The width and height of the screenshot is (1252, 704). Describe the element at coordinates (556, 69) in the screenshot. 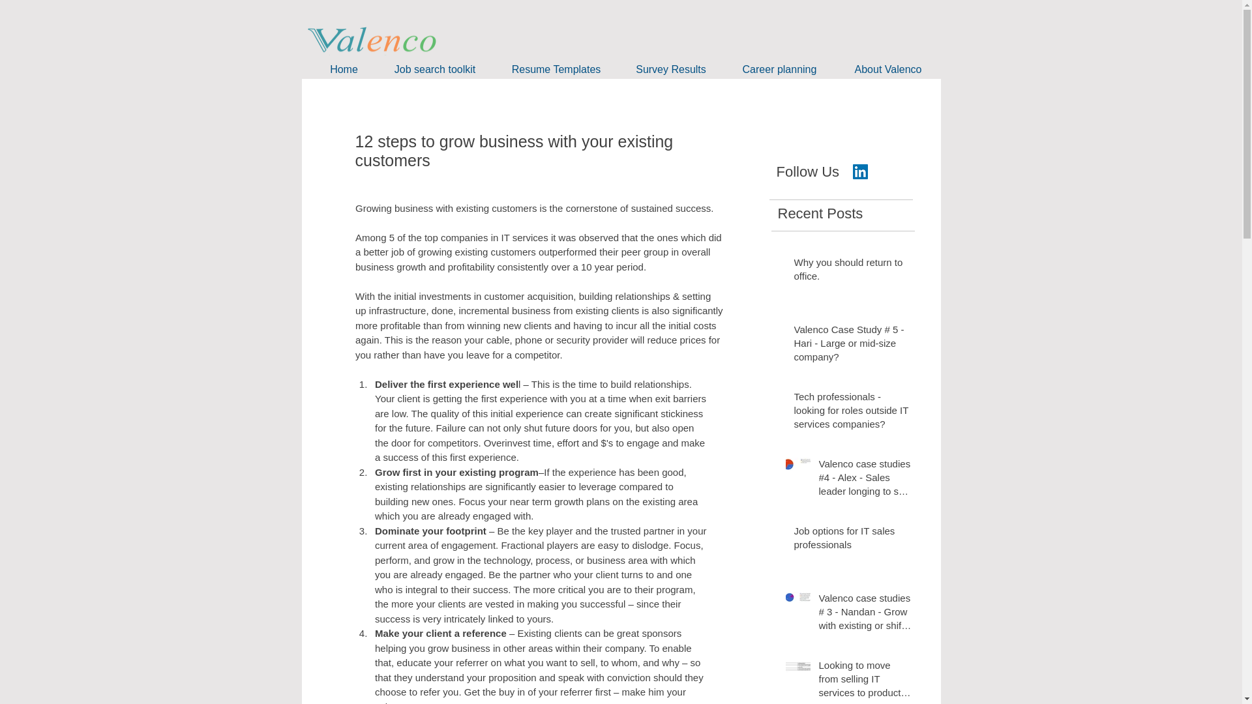

I see `Resume Templates` at that location.